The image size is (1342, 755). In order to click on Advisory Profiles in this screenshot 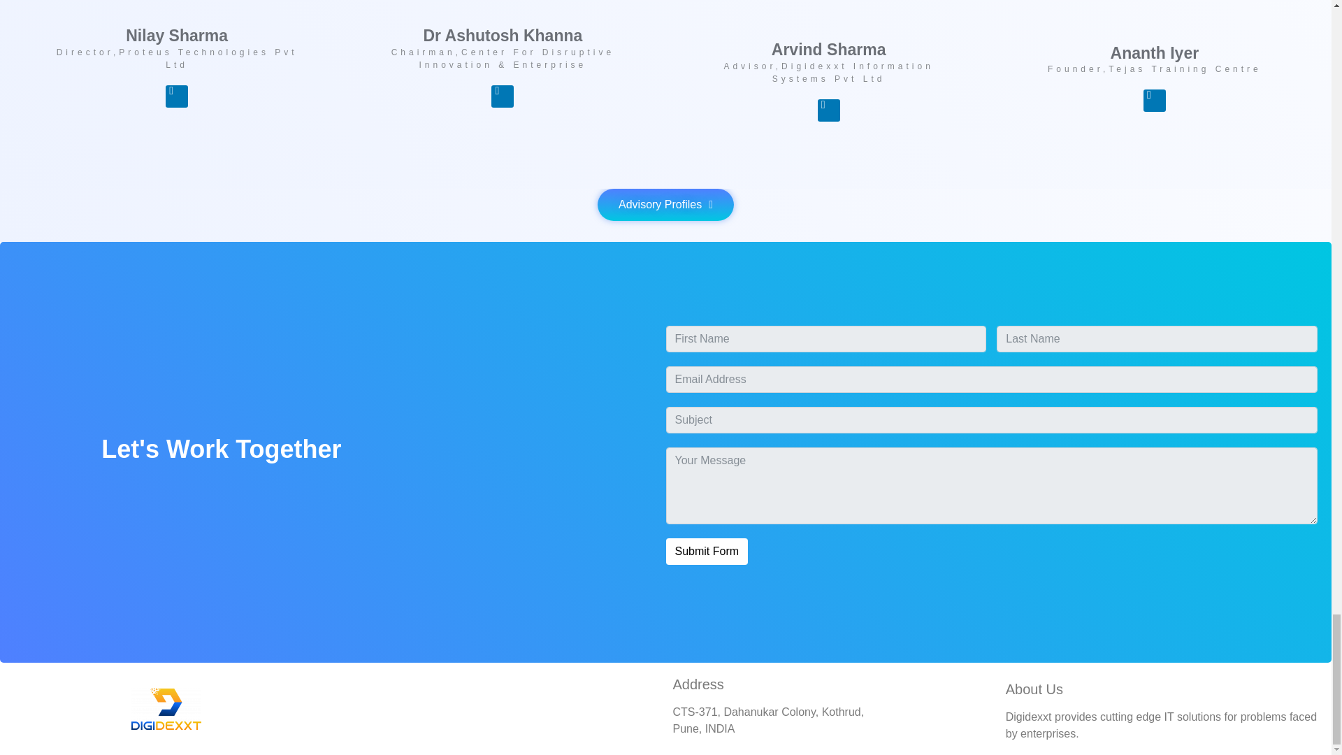, I will do `click(665, 205)`.